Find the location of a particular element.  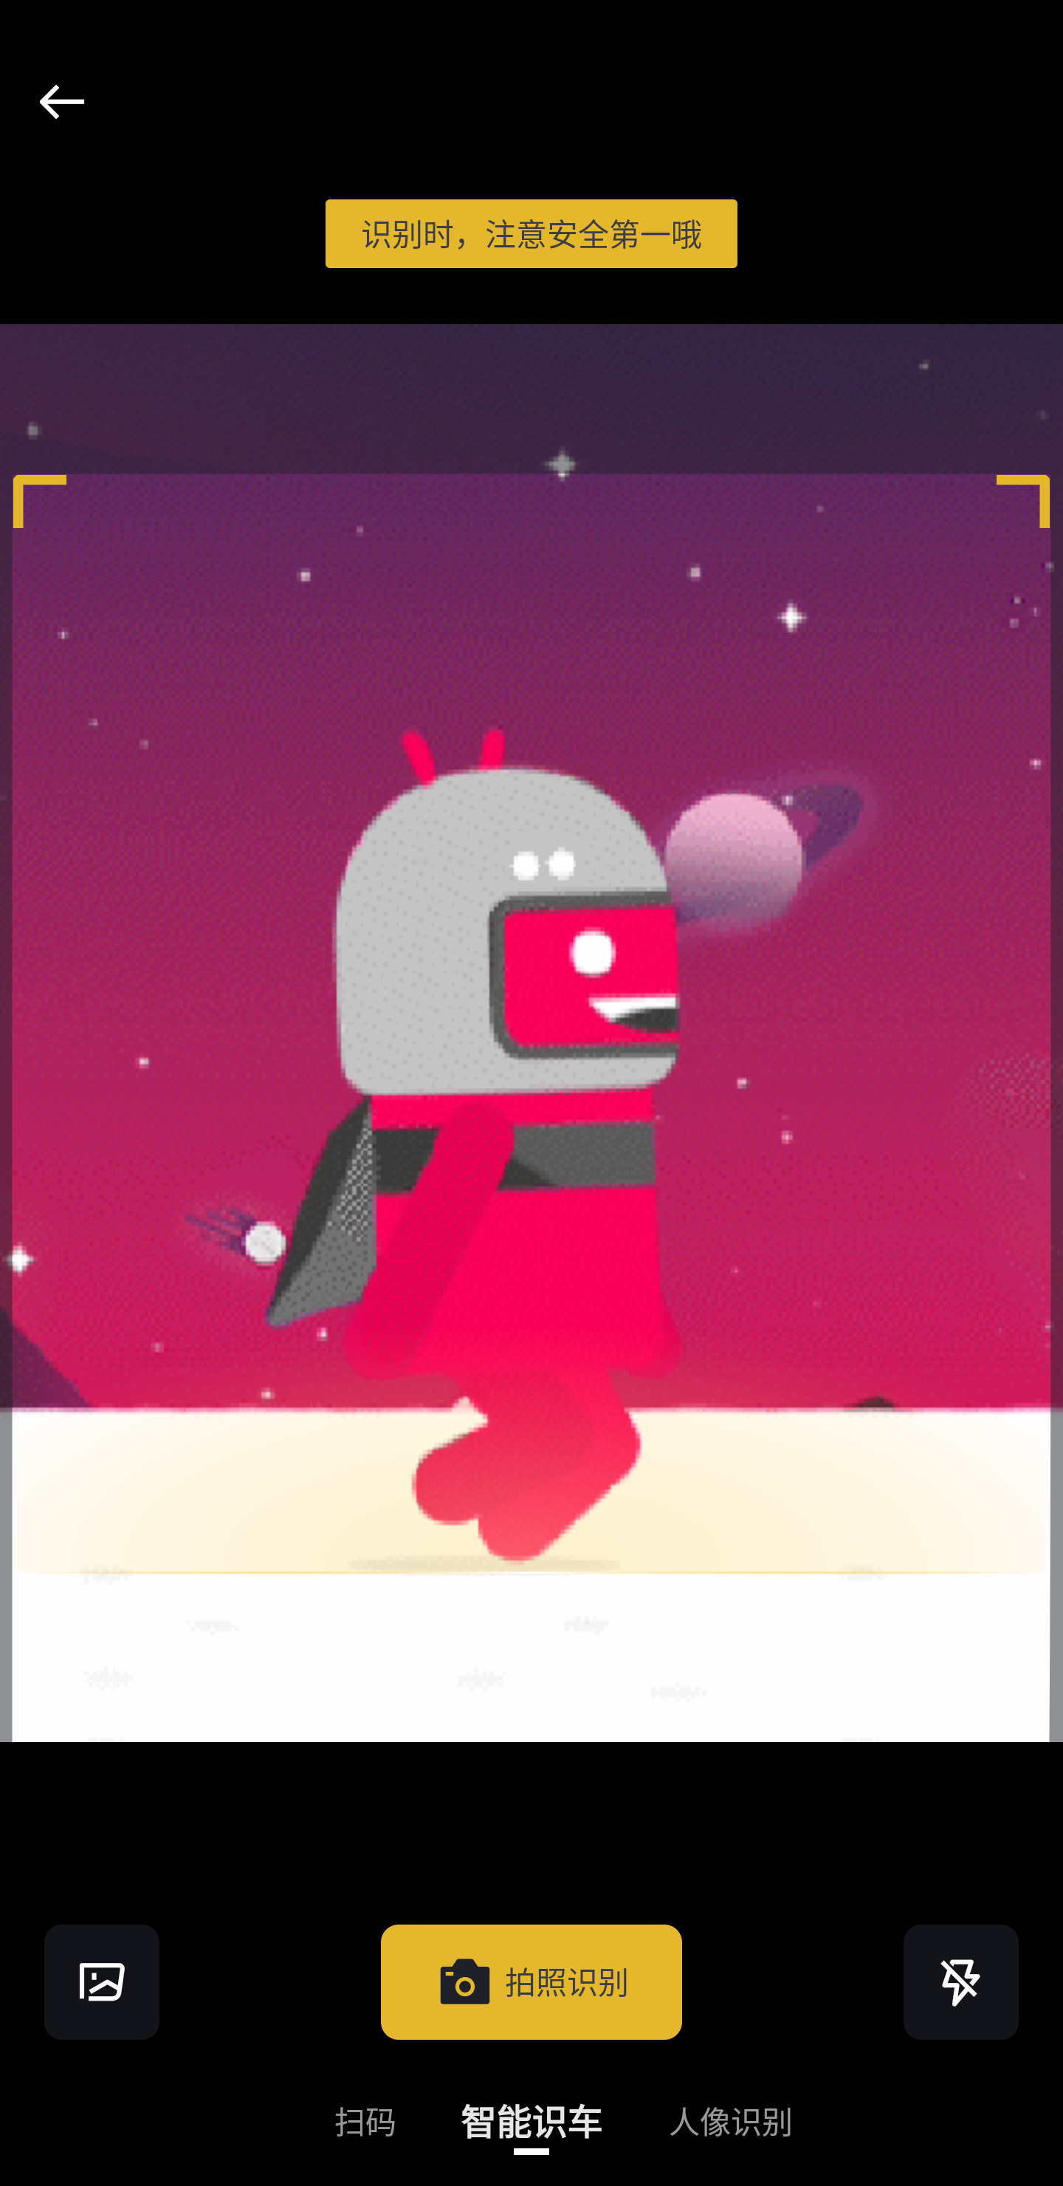

 is located at coordinates (961, 1981).